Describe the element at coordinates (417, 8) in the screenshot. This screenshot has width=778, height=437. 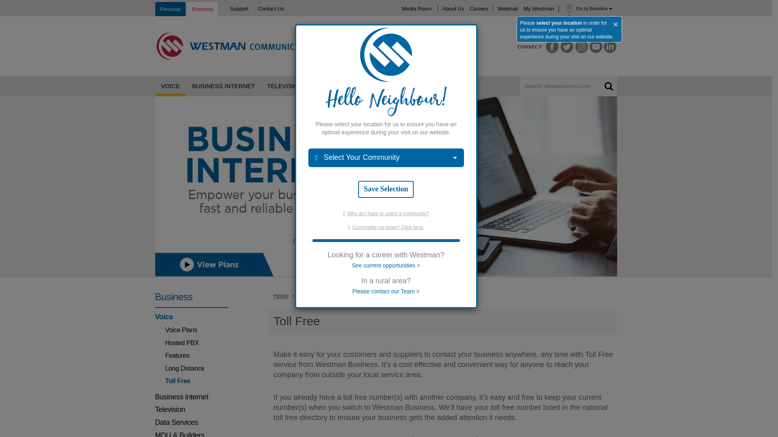
I see `Media Room` at that location.